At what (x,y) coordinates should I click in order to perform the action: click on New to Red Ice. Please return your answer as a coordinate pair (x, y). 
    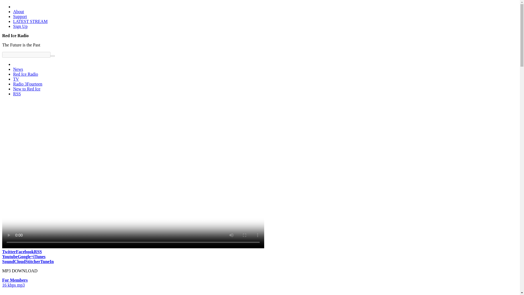
    Looking at the image, I should click on (27, 89).